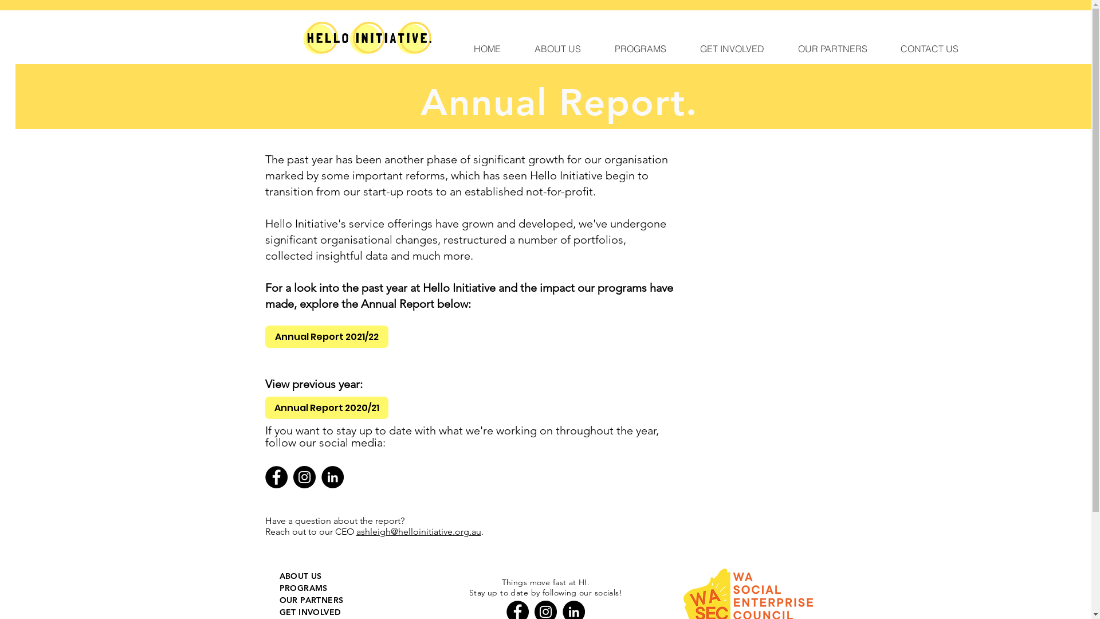 Image resolution: width=1100 pixels, height=619 pixels. What do you see at coordinates (301, 576) in the screenshot?
I see `ABOUT US` at bounding box center [301, 576].